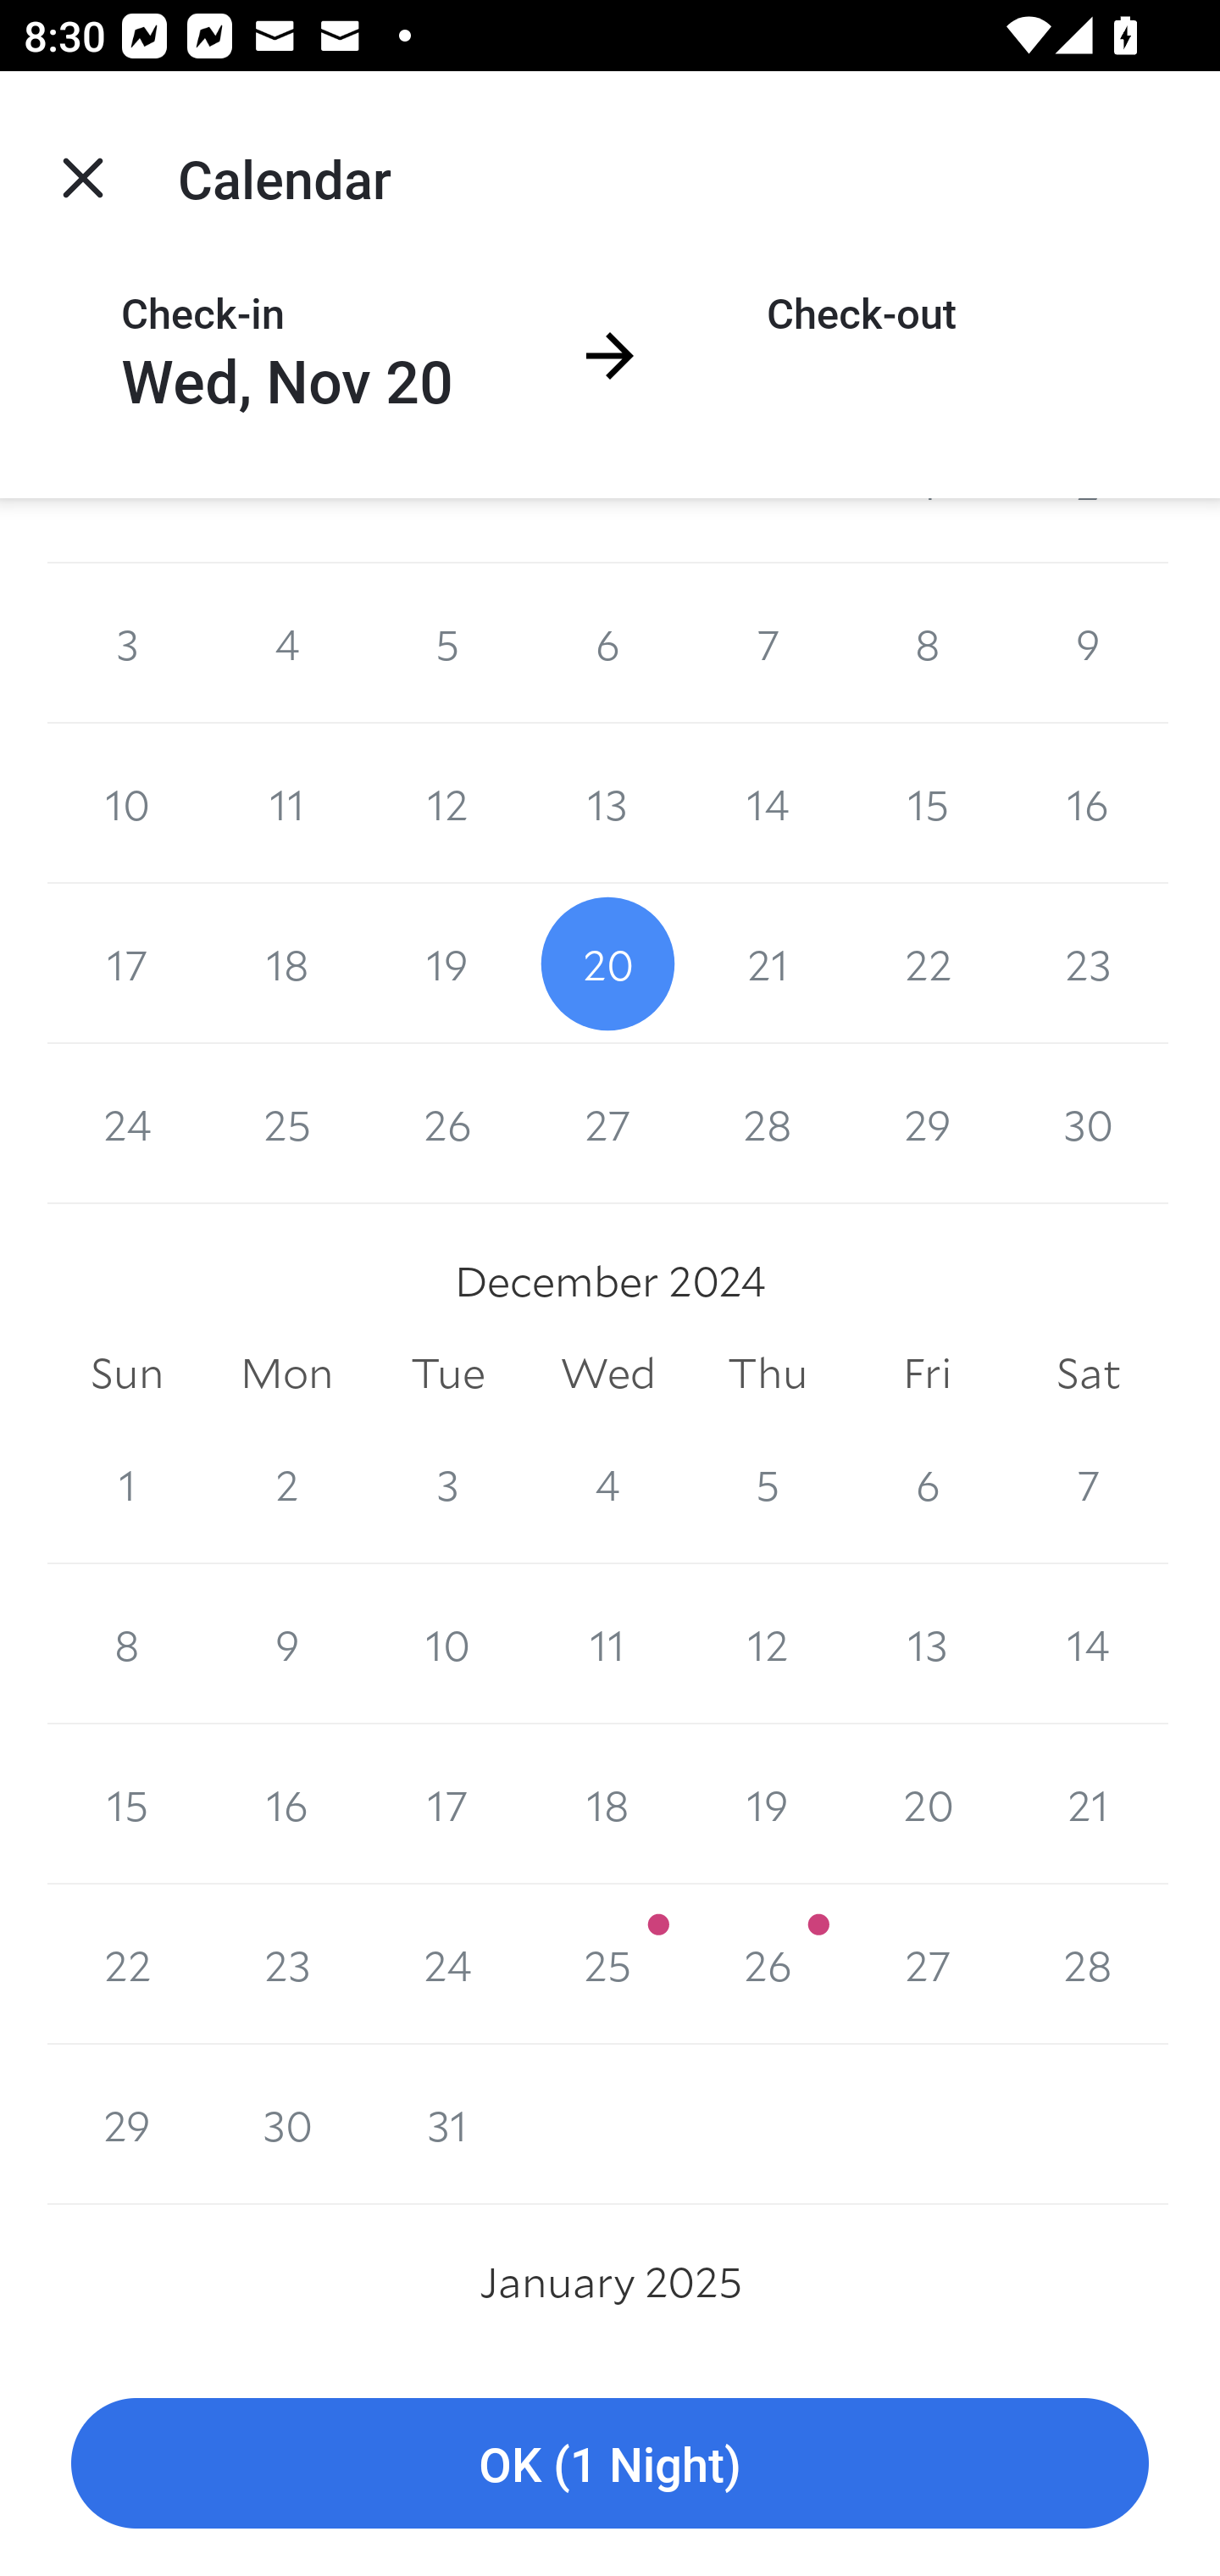 The width and height of the screenshot is (1220, 2576). What do you see at coordinates (286, 1373) in the screenshot?
I see `Mon` at bounding box center [286, 1373].